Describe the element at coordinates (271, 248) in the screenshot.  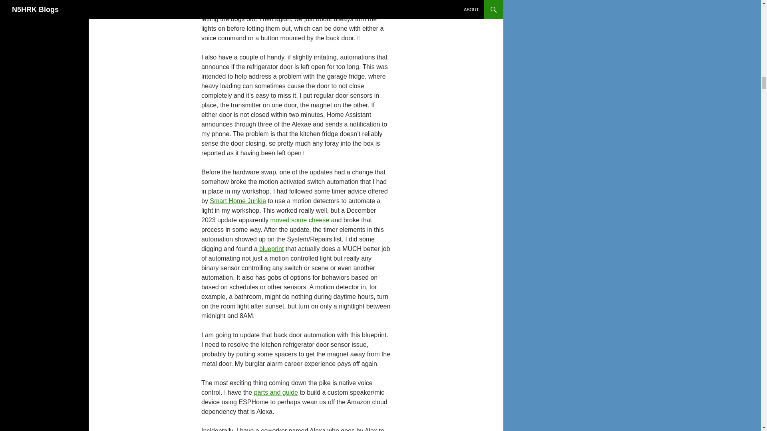
I see `blueprint` at that location.